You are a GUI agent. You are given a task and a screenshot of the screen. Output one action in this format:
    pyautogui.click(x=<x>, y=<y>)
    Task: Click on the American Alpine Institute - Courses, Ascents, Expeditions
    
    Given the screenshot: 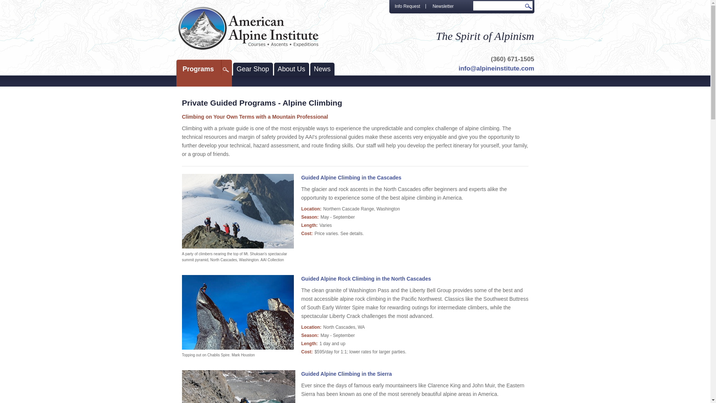 What is the action you would take?
    pyautogui.click(x=248, y=28)
    